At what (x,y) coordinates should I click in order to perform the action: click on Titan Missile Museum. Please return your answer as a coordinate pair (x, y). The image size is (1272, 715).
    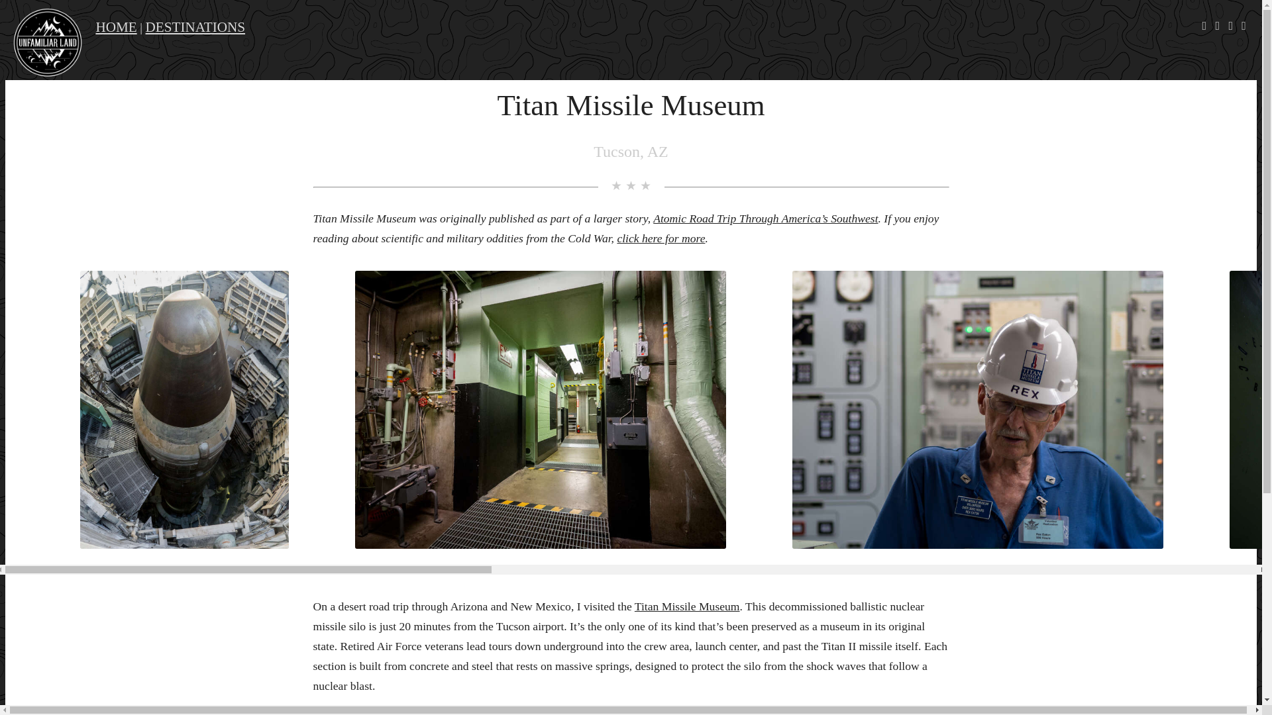
    Looking at the image, I should click on (688, 606).